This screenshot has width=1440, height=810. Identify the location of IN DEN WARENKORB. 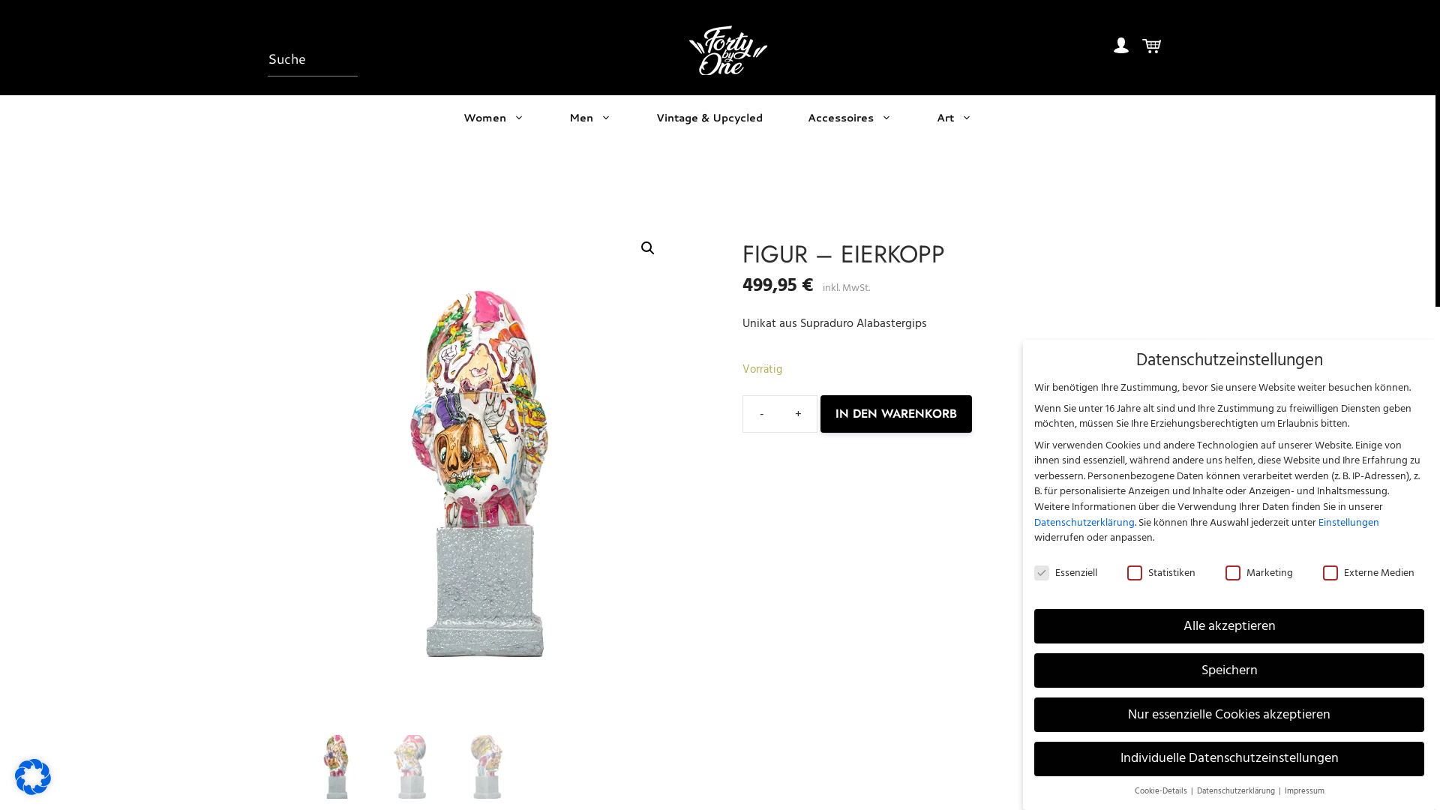
(896, 414).